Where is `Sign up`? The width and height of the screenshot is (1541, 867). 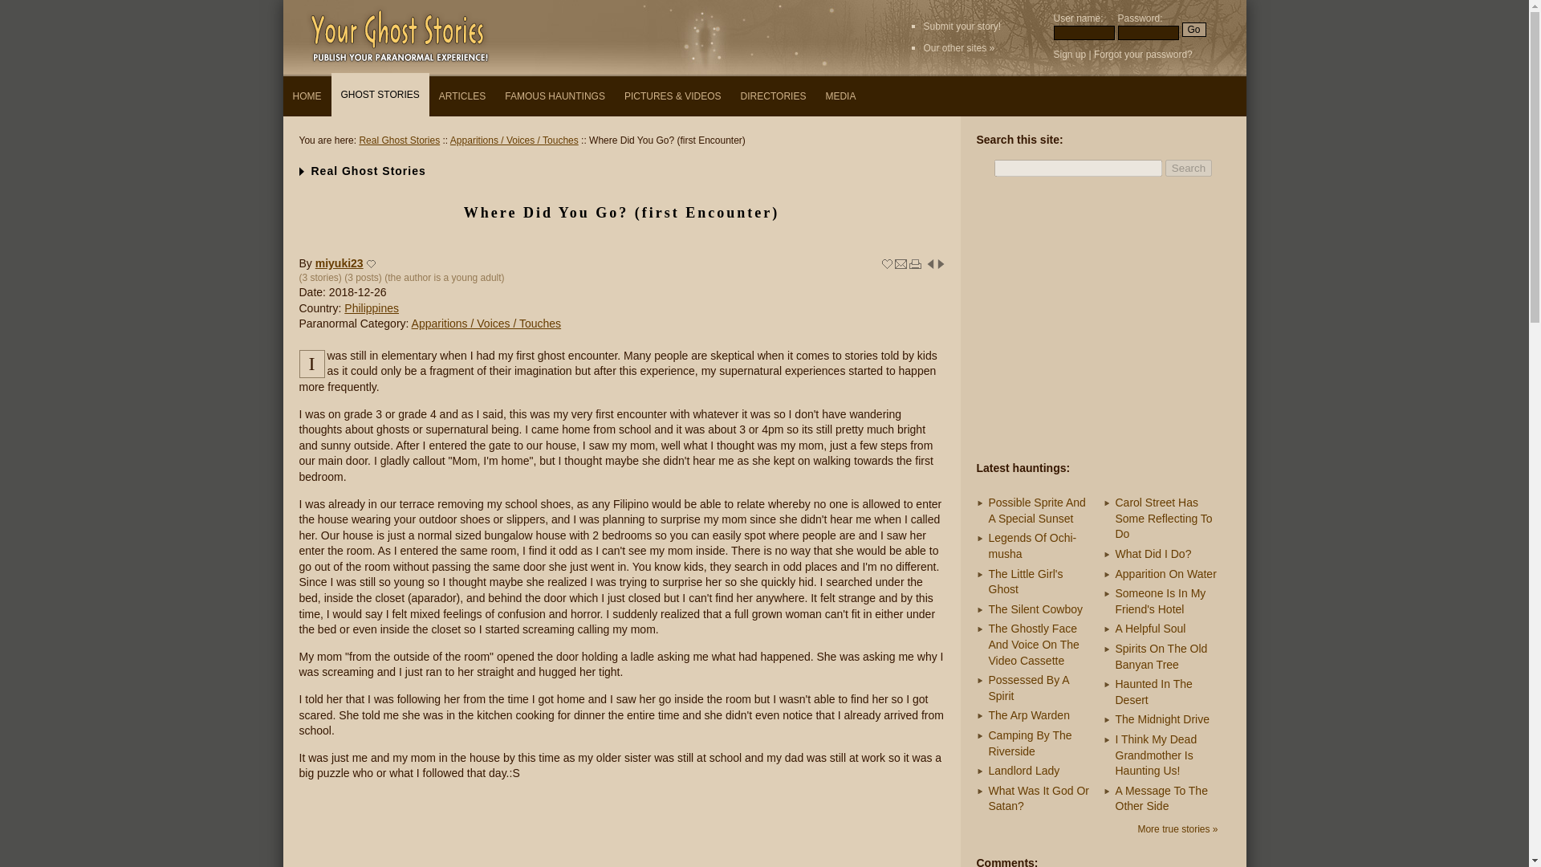 Sign up is located at coordinates (1069, 54).